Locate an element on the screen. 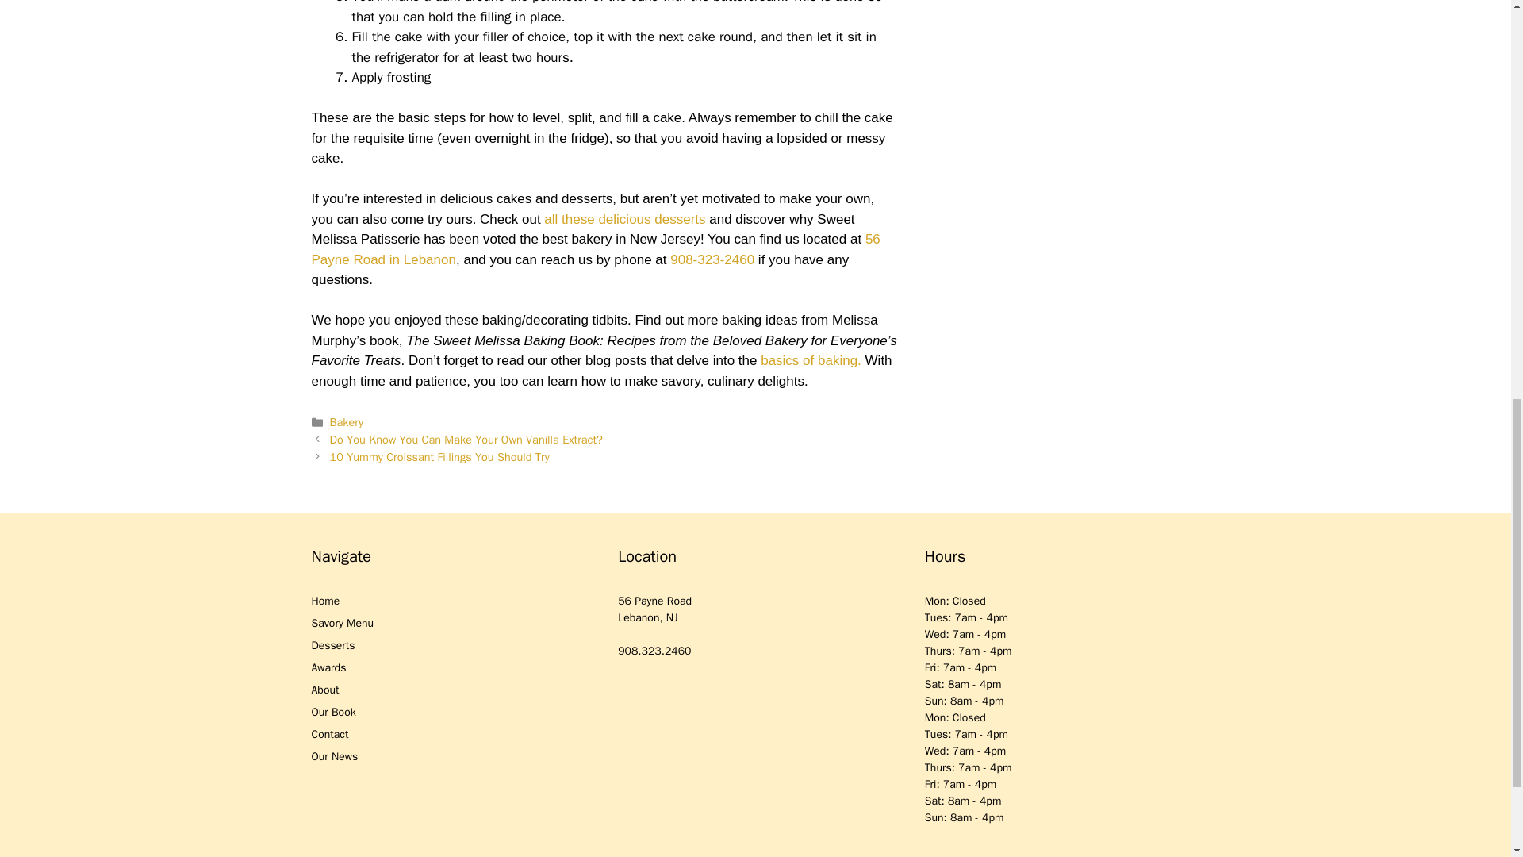 This screenshot has height=857, width=1523. basics of baking. is located at coordinates (811, 360).